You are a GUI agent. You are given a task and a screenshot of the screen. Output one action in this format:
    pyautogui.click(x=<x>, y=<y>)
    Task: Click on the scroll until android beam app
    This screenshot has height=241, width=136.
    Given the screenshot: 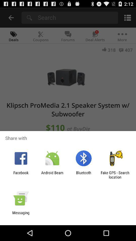 What is the action you would take?
    pyautogui.click(x=52, y=175)
    